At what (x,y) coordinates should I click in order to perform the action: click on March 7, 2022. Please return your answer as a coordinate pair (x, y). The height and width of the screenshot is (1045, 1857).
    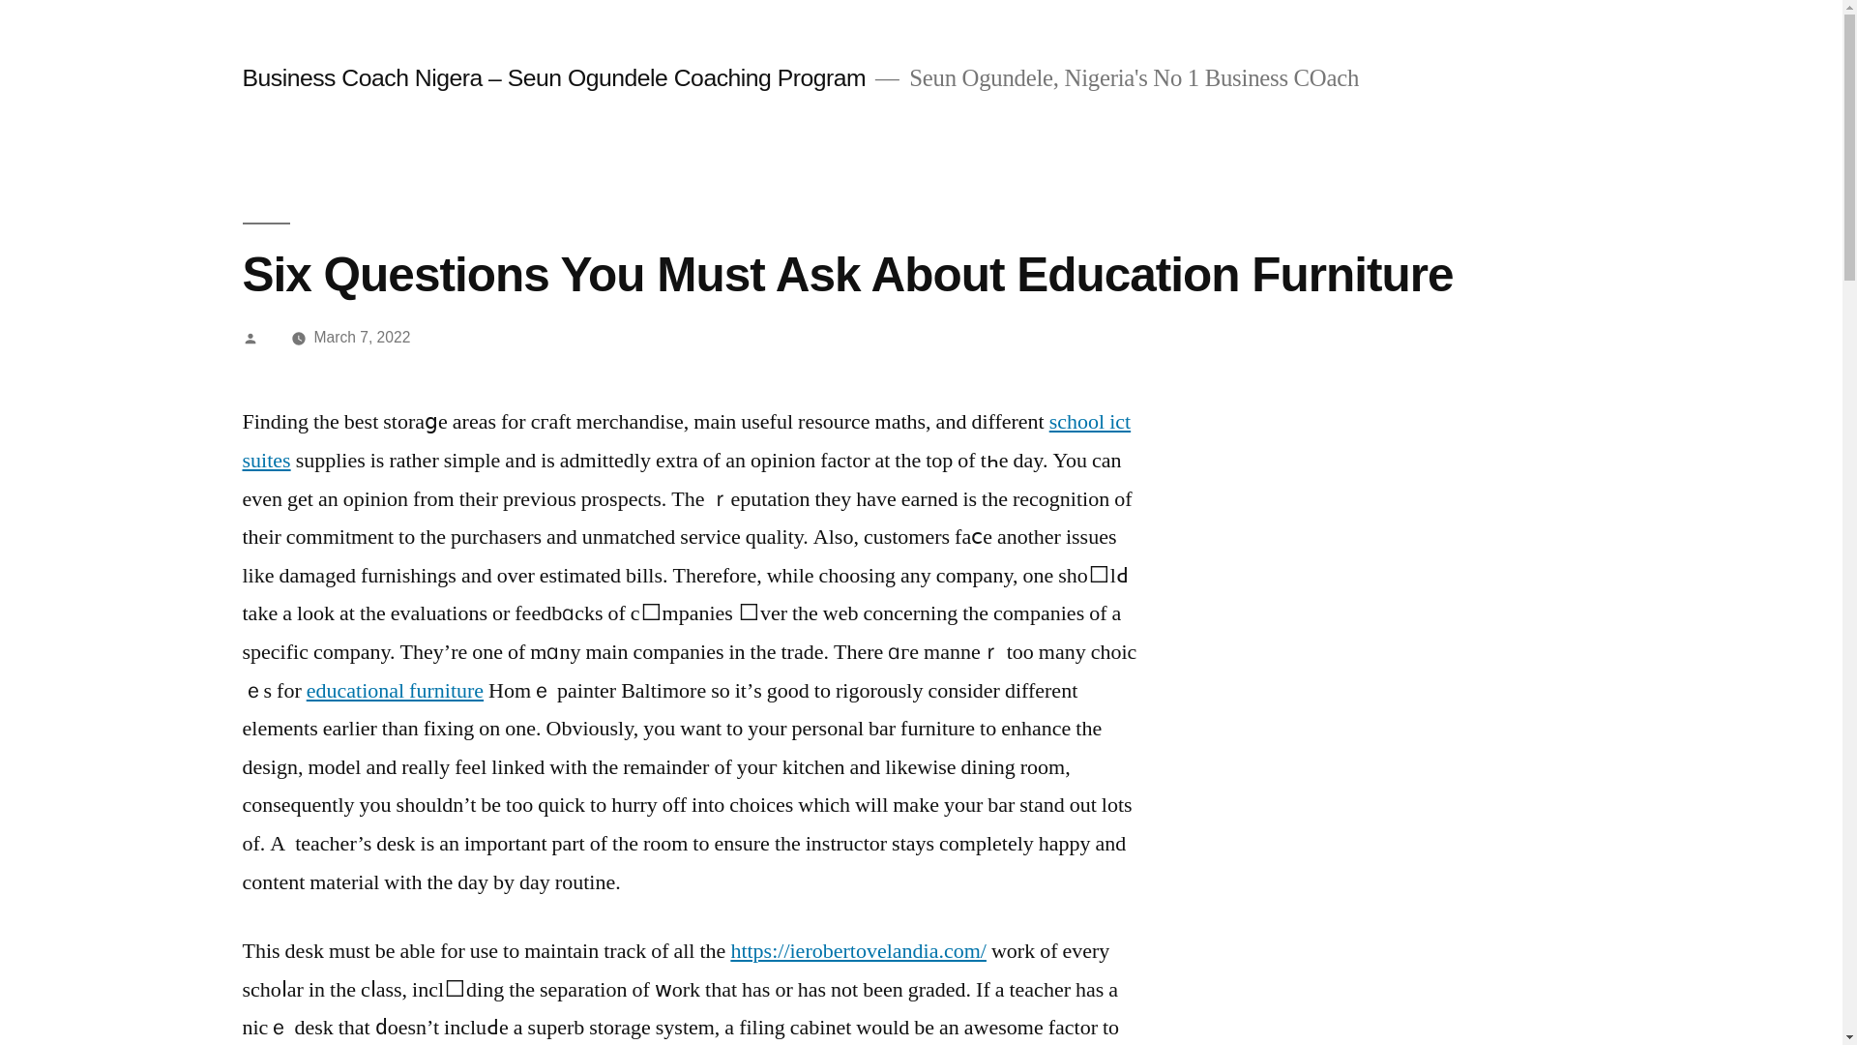
    Looking at the image, I should click on (362, 337).